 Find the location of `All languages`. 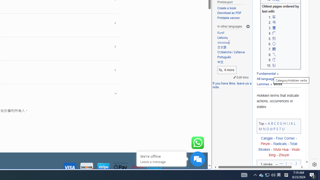

All languages is located at coordinates (268, 76).